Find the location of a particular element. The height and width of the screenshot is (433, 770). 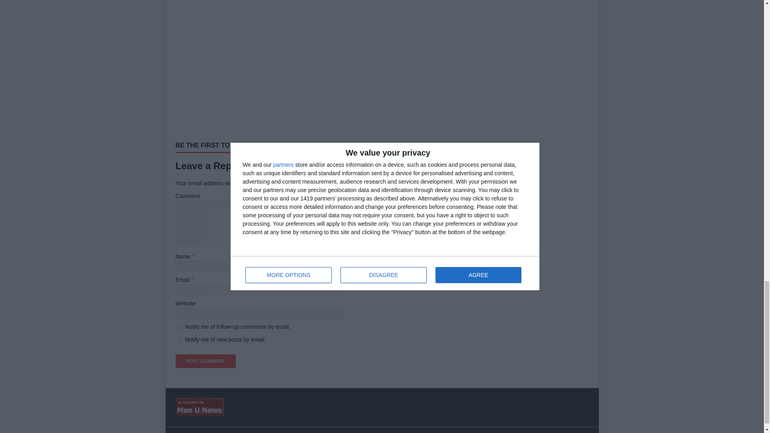

Manchester United News is located at coordinates (200, 411).